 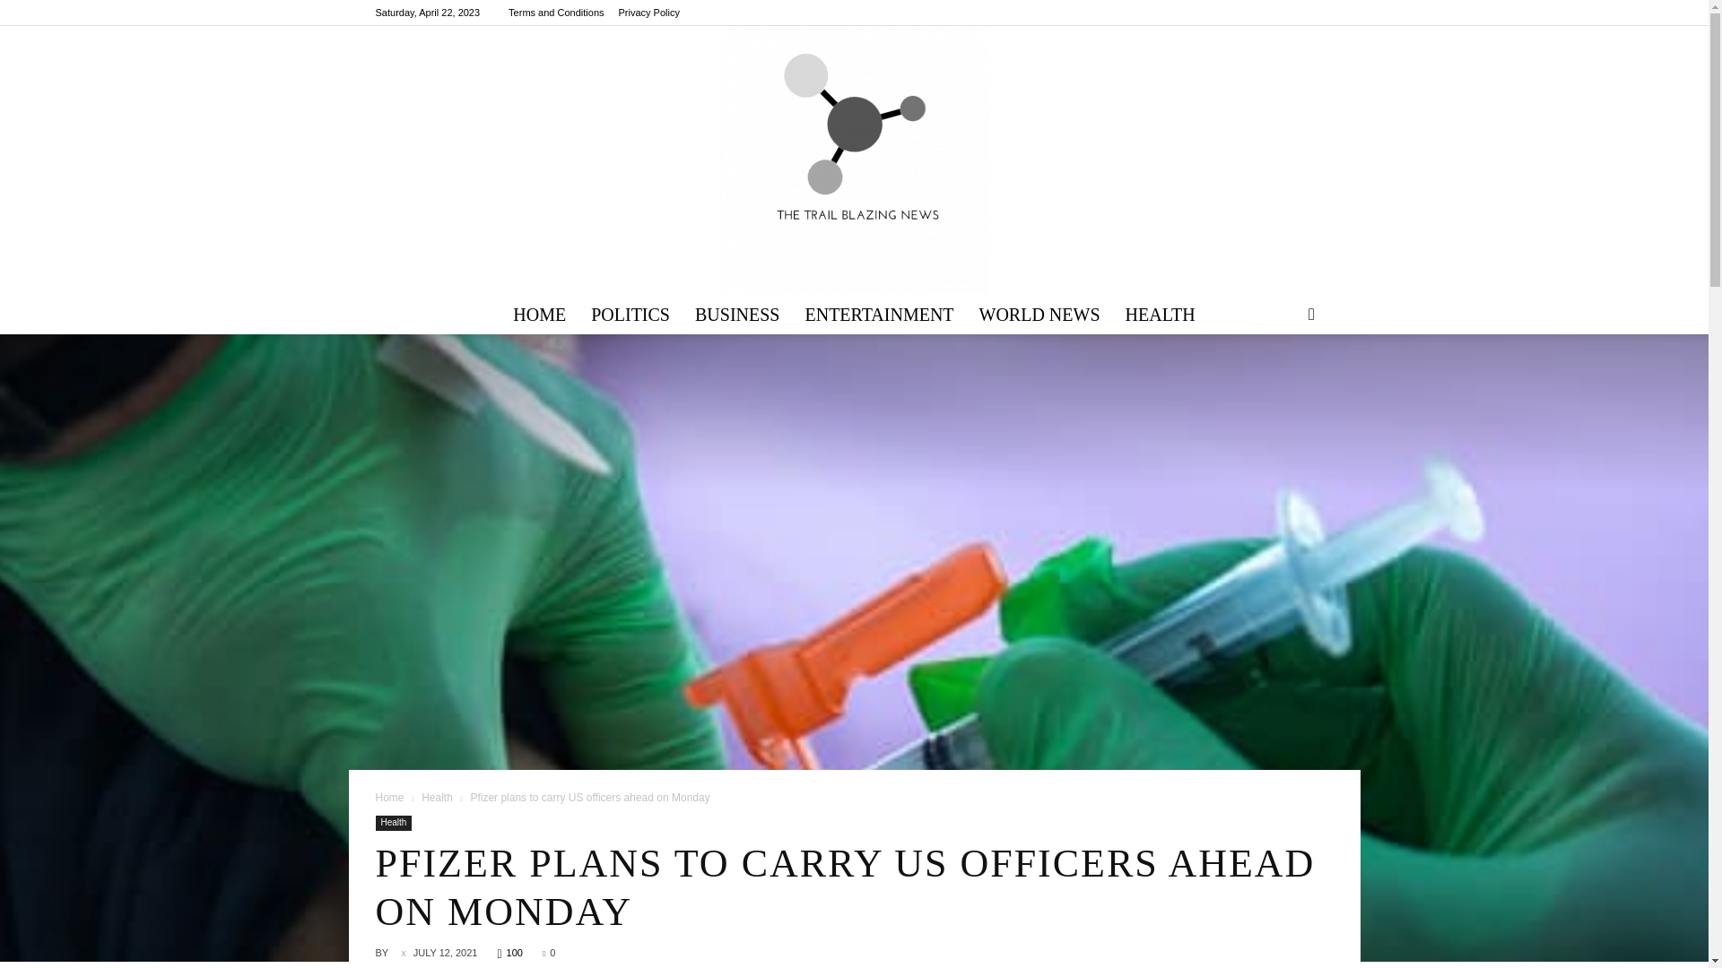 What do you see at coordinates (437, 798) in the screenshot?
I see `View all posts in Health` at bounding box center [437, 798].